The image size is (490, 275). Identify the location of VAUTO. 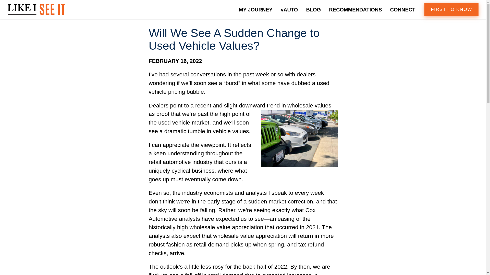
(289, 9).